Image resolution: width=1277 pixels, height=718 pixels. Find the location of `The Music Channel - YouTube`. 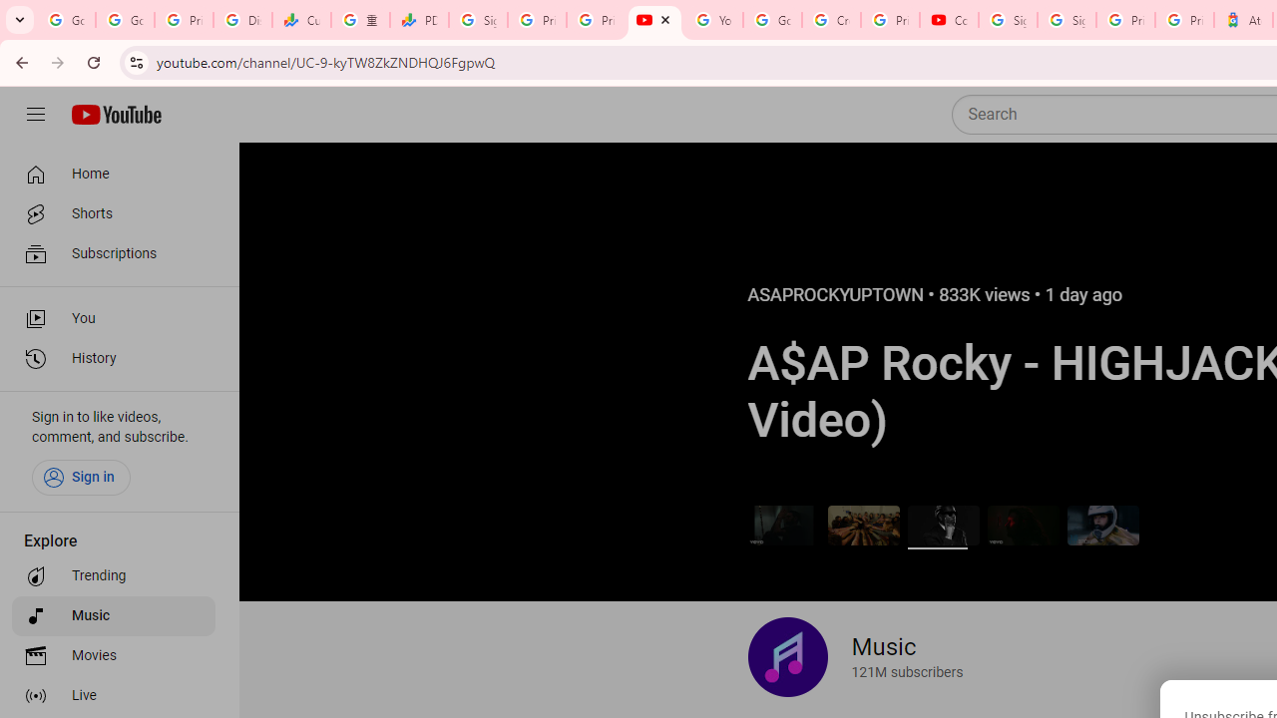

The Music Channel - YouTube is located at coordinates (654, 20).